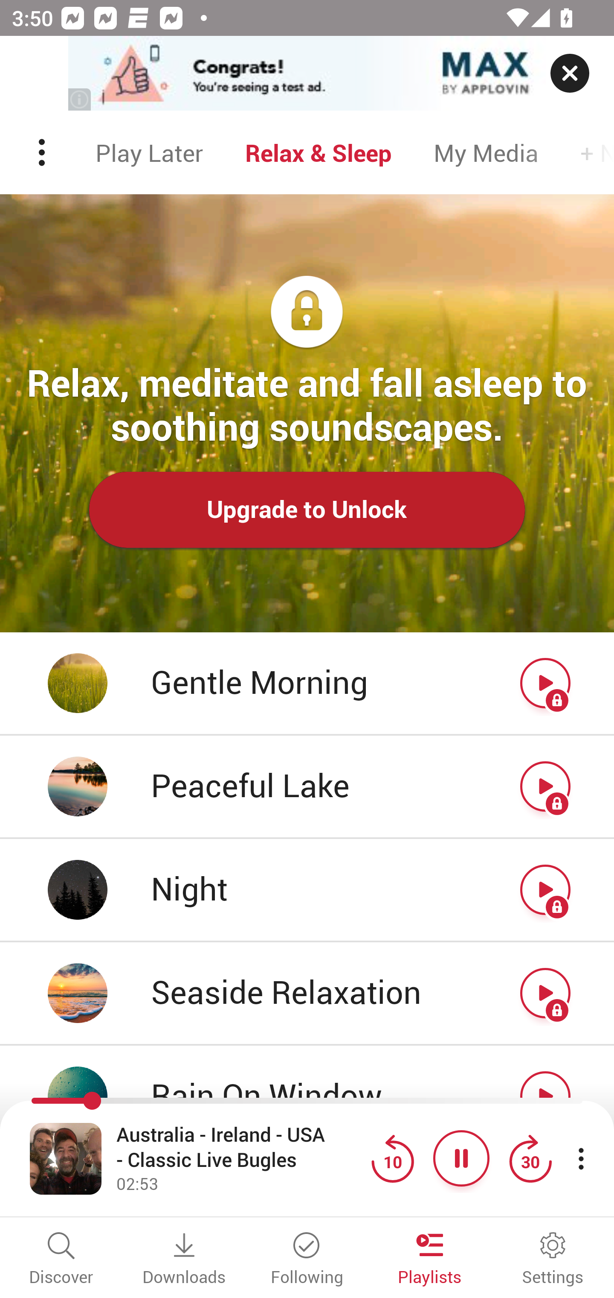  What do you see at coordinates (307, 787) in the screenshot?
I see `Peaceful Lake Play button` at bounding box center [307, 787].